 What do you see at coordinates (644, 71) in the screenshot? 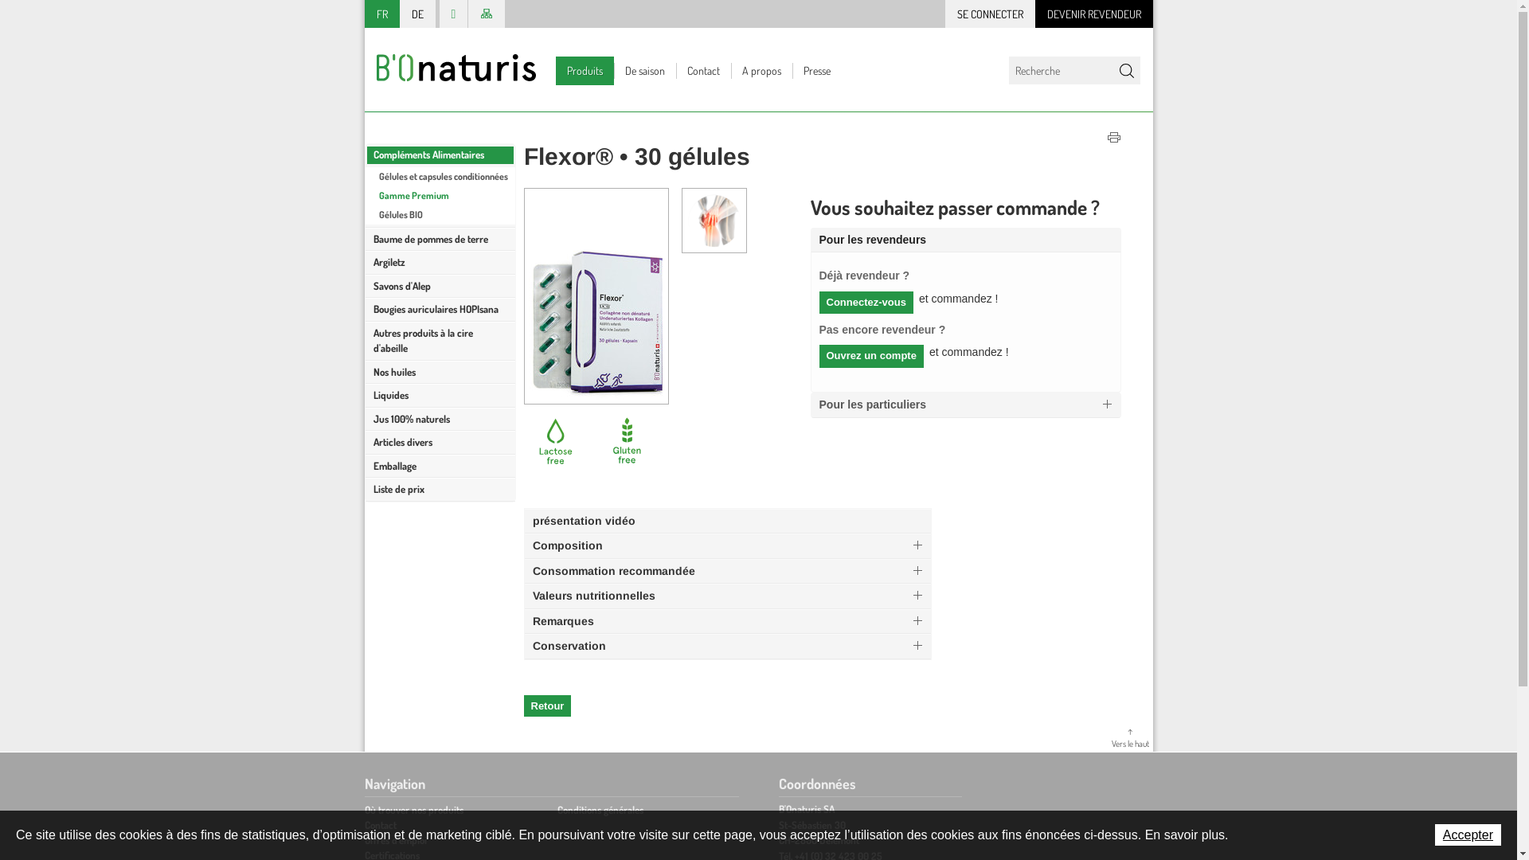
I see `De saison` at bounding box center [644, 71].